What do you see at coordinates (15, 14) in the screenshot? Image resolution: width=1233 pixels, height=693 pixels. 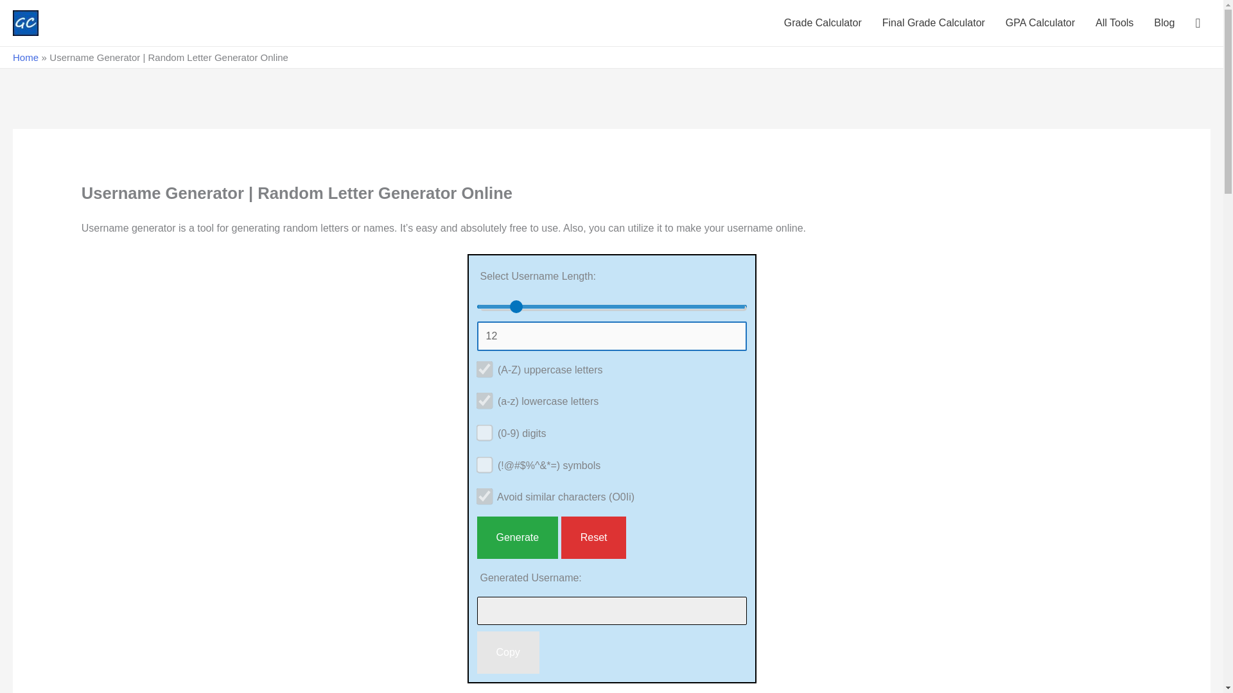 I see `Search` at bounding box center [15, 14].